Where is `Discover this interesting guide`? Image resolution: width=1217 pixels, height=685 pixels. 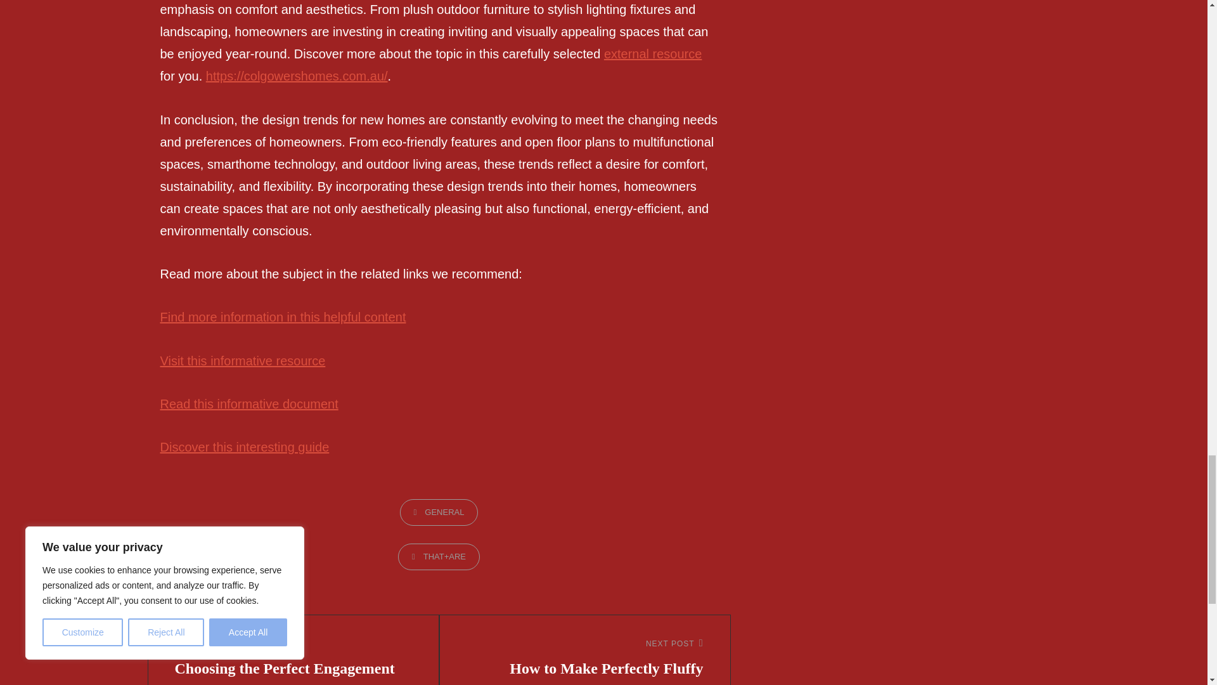 Discover this interesting guide is located at coordinates (243, 447).